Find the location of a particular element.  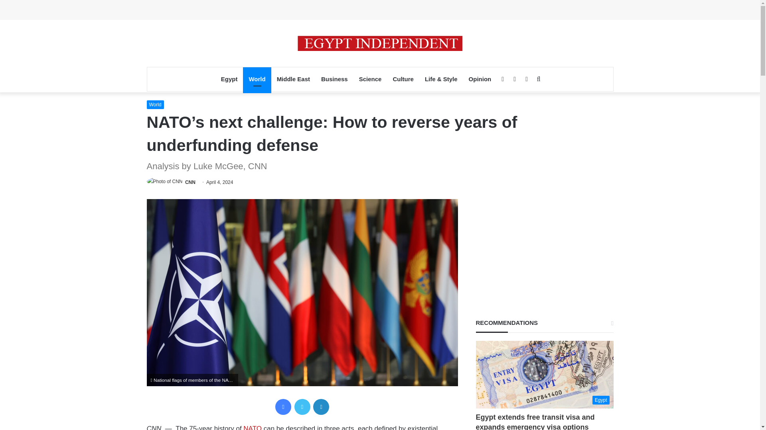

Facebook is located at coordinates (283, 407).